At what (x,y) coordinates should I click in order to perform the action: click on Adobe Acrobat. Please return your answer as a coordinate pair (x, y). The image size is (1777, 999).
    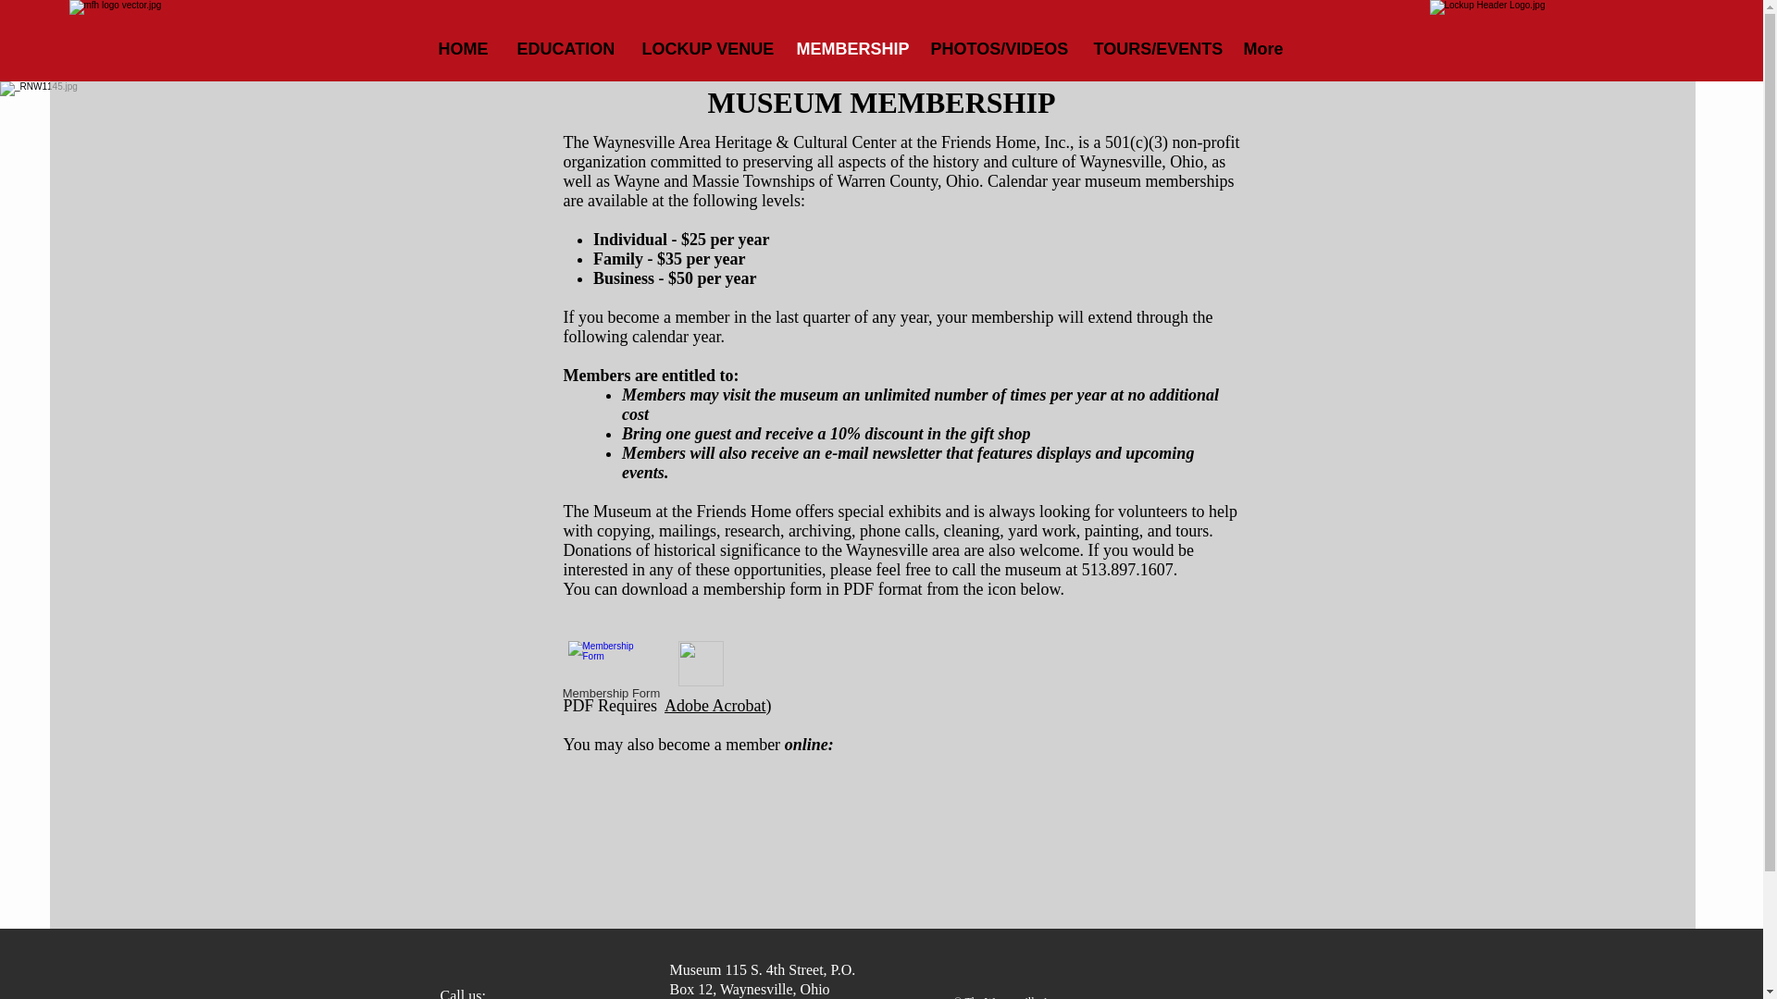
    Looking at the image, I should click on (715, 705).